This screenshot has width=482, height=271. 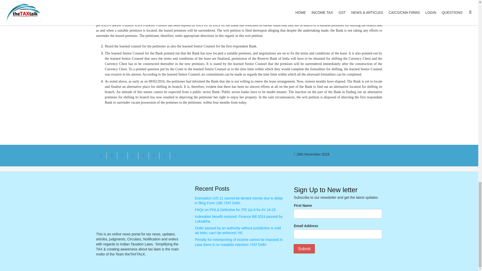 I want to click on Share this, so click(x=133, y=155).